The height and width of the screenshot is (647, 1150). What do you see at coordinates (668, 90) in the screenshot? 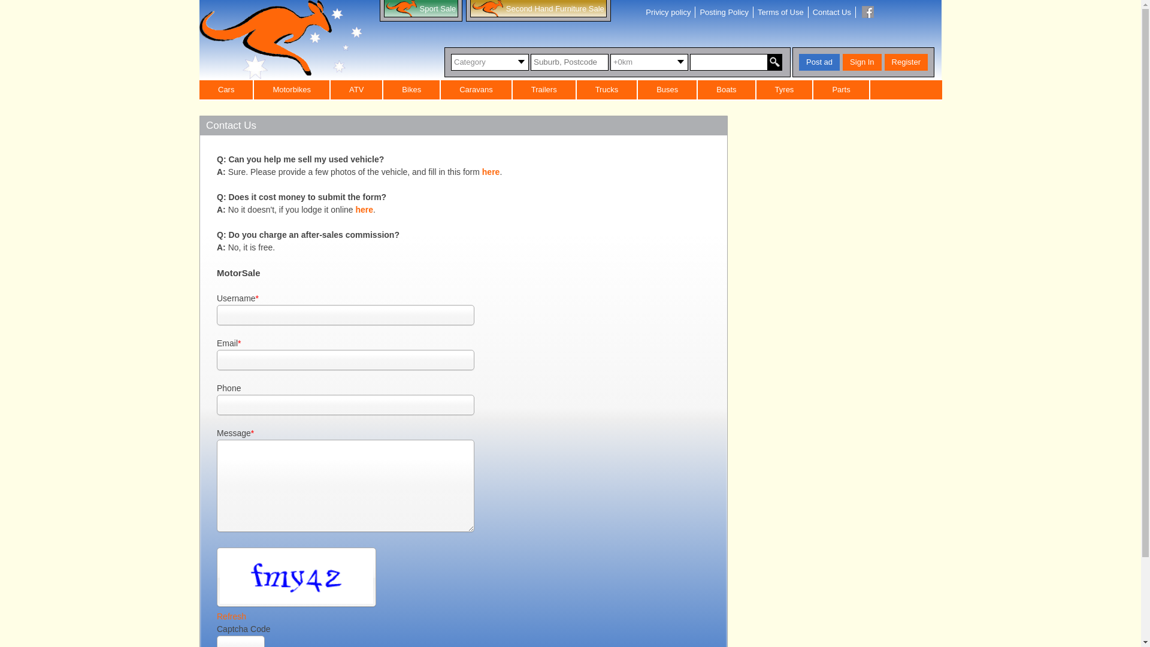
I see `Buses` at bounding box center [668, 90].